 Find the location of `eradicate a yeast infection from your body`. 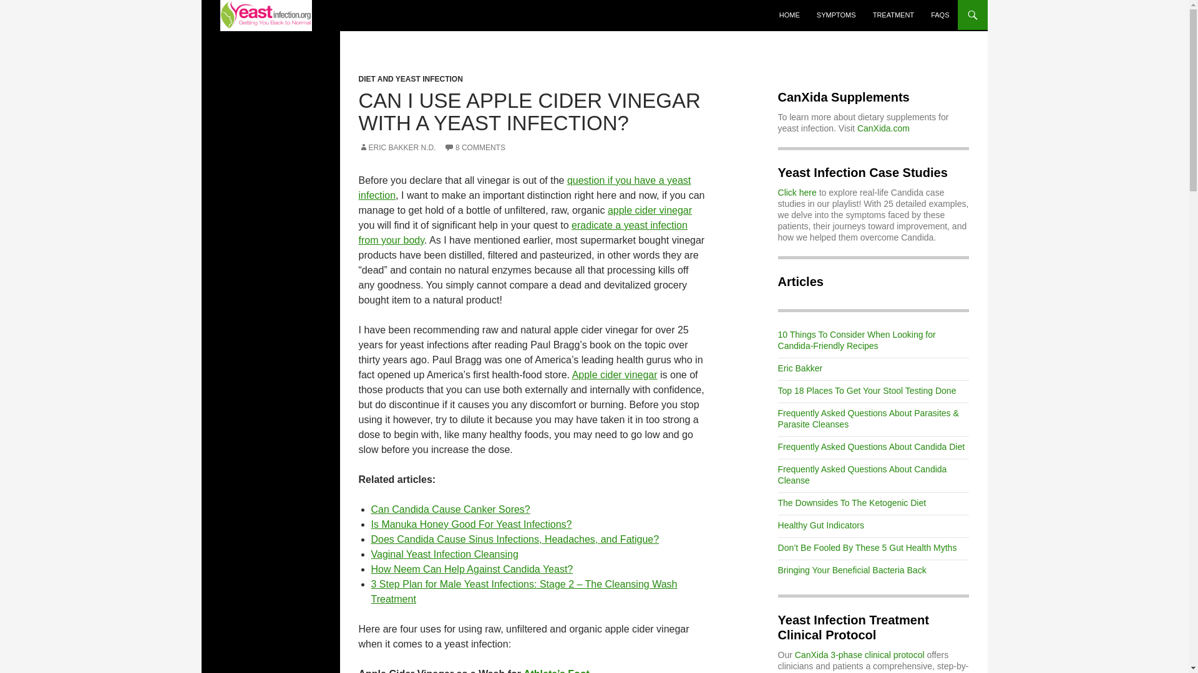

eradicate a yeast infection from your body is located at coordinates (522, 233).